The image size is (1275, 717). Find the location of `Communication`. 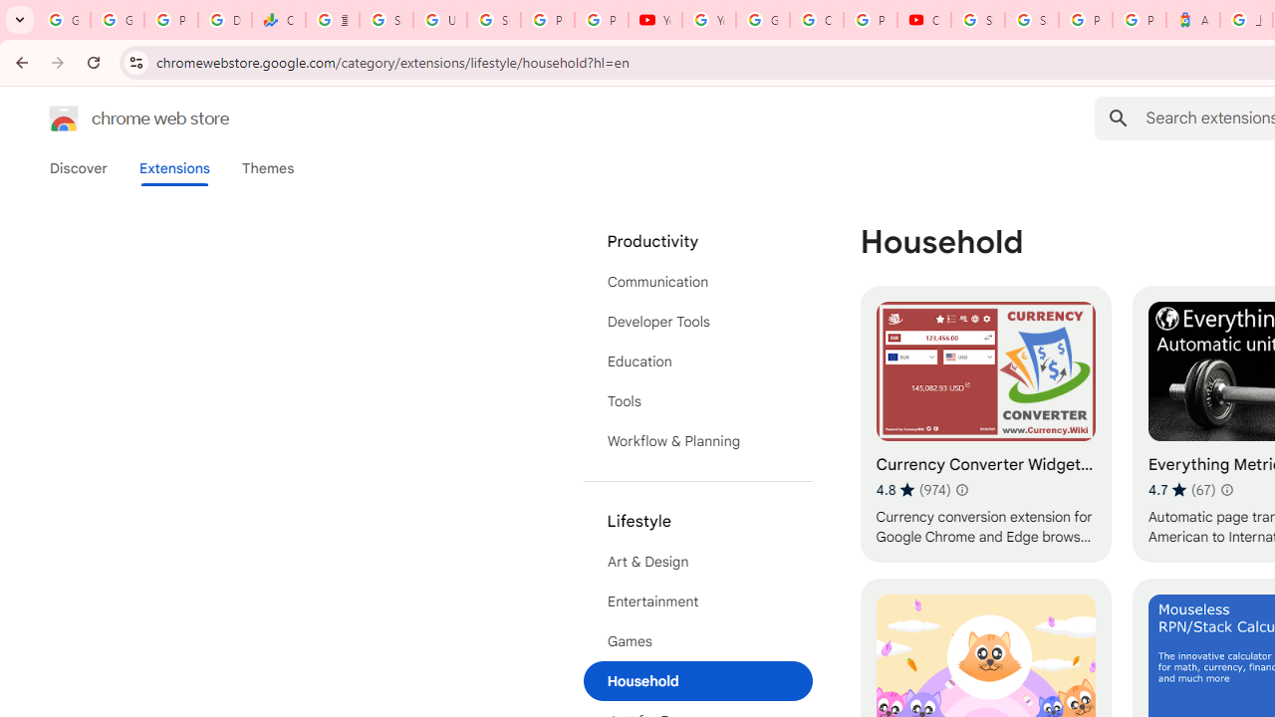

Communication is located at coordinates (697, 281).